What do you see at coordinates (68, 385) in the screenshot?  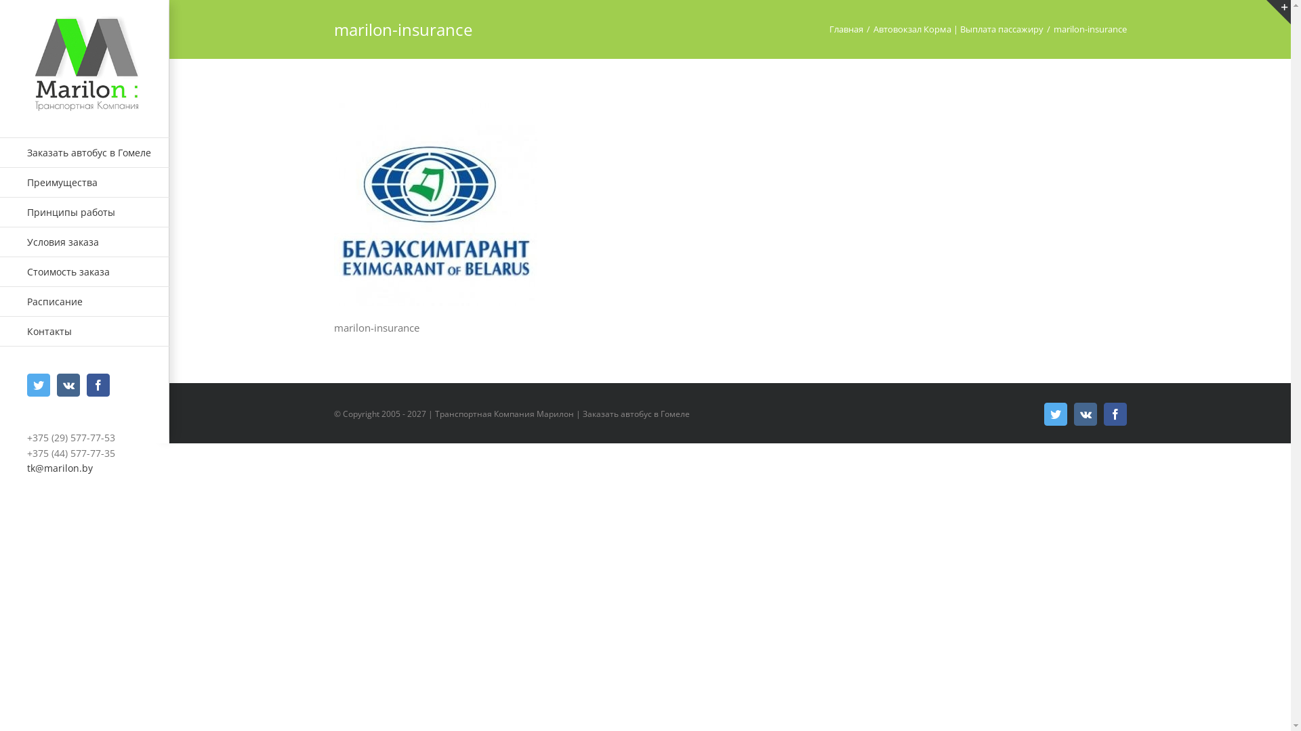 I see `Vk` at bounding box center [68, 385].